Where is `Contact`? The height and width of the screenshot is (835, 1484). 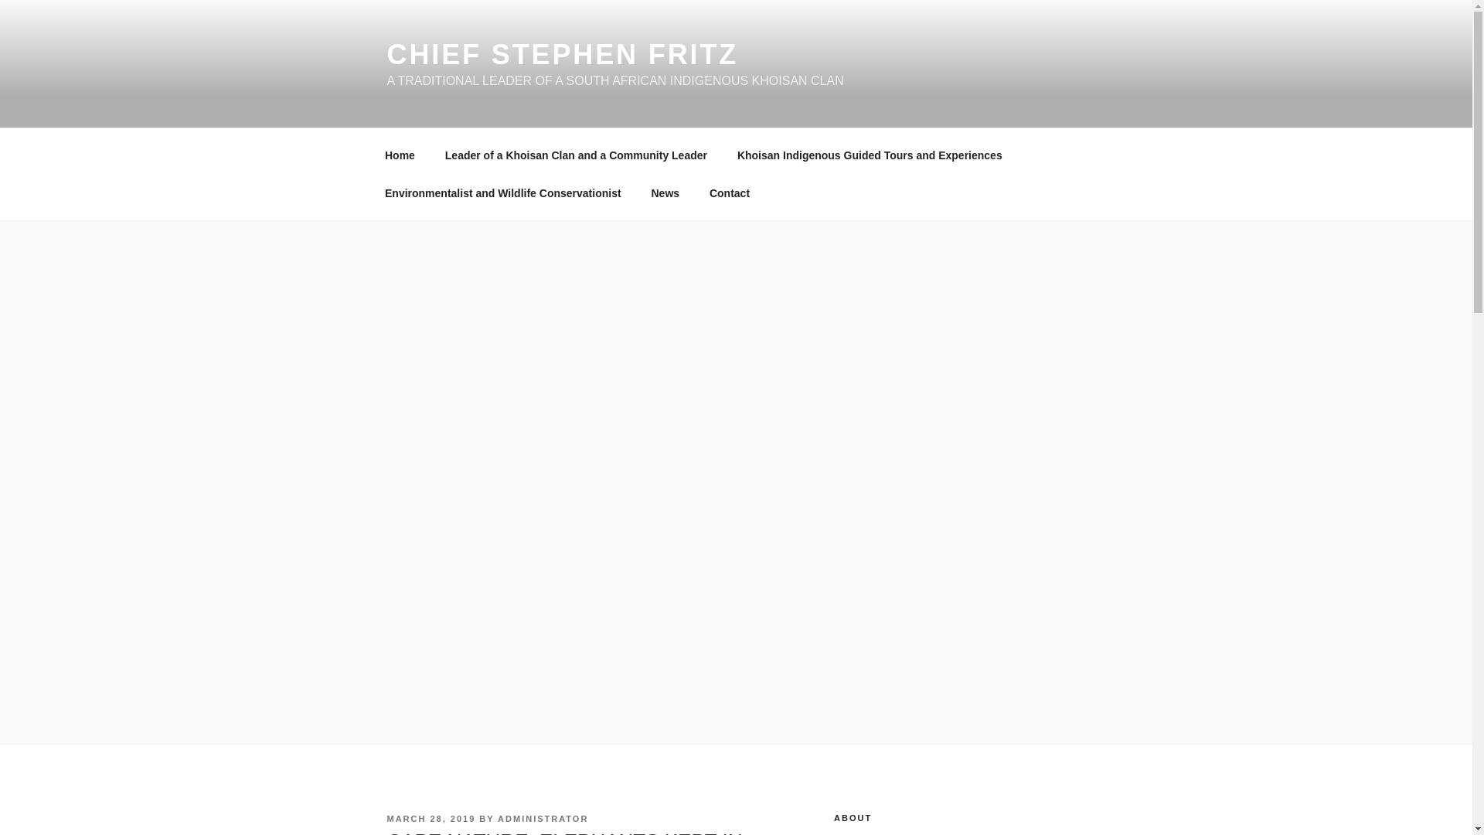
Contact is located at coordinates (729, 193).